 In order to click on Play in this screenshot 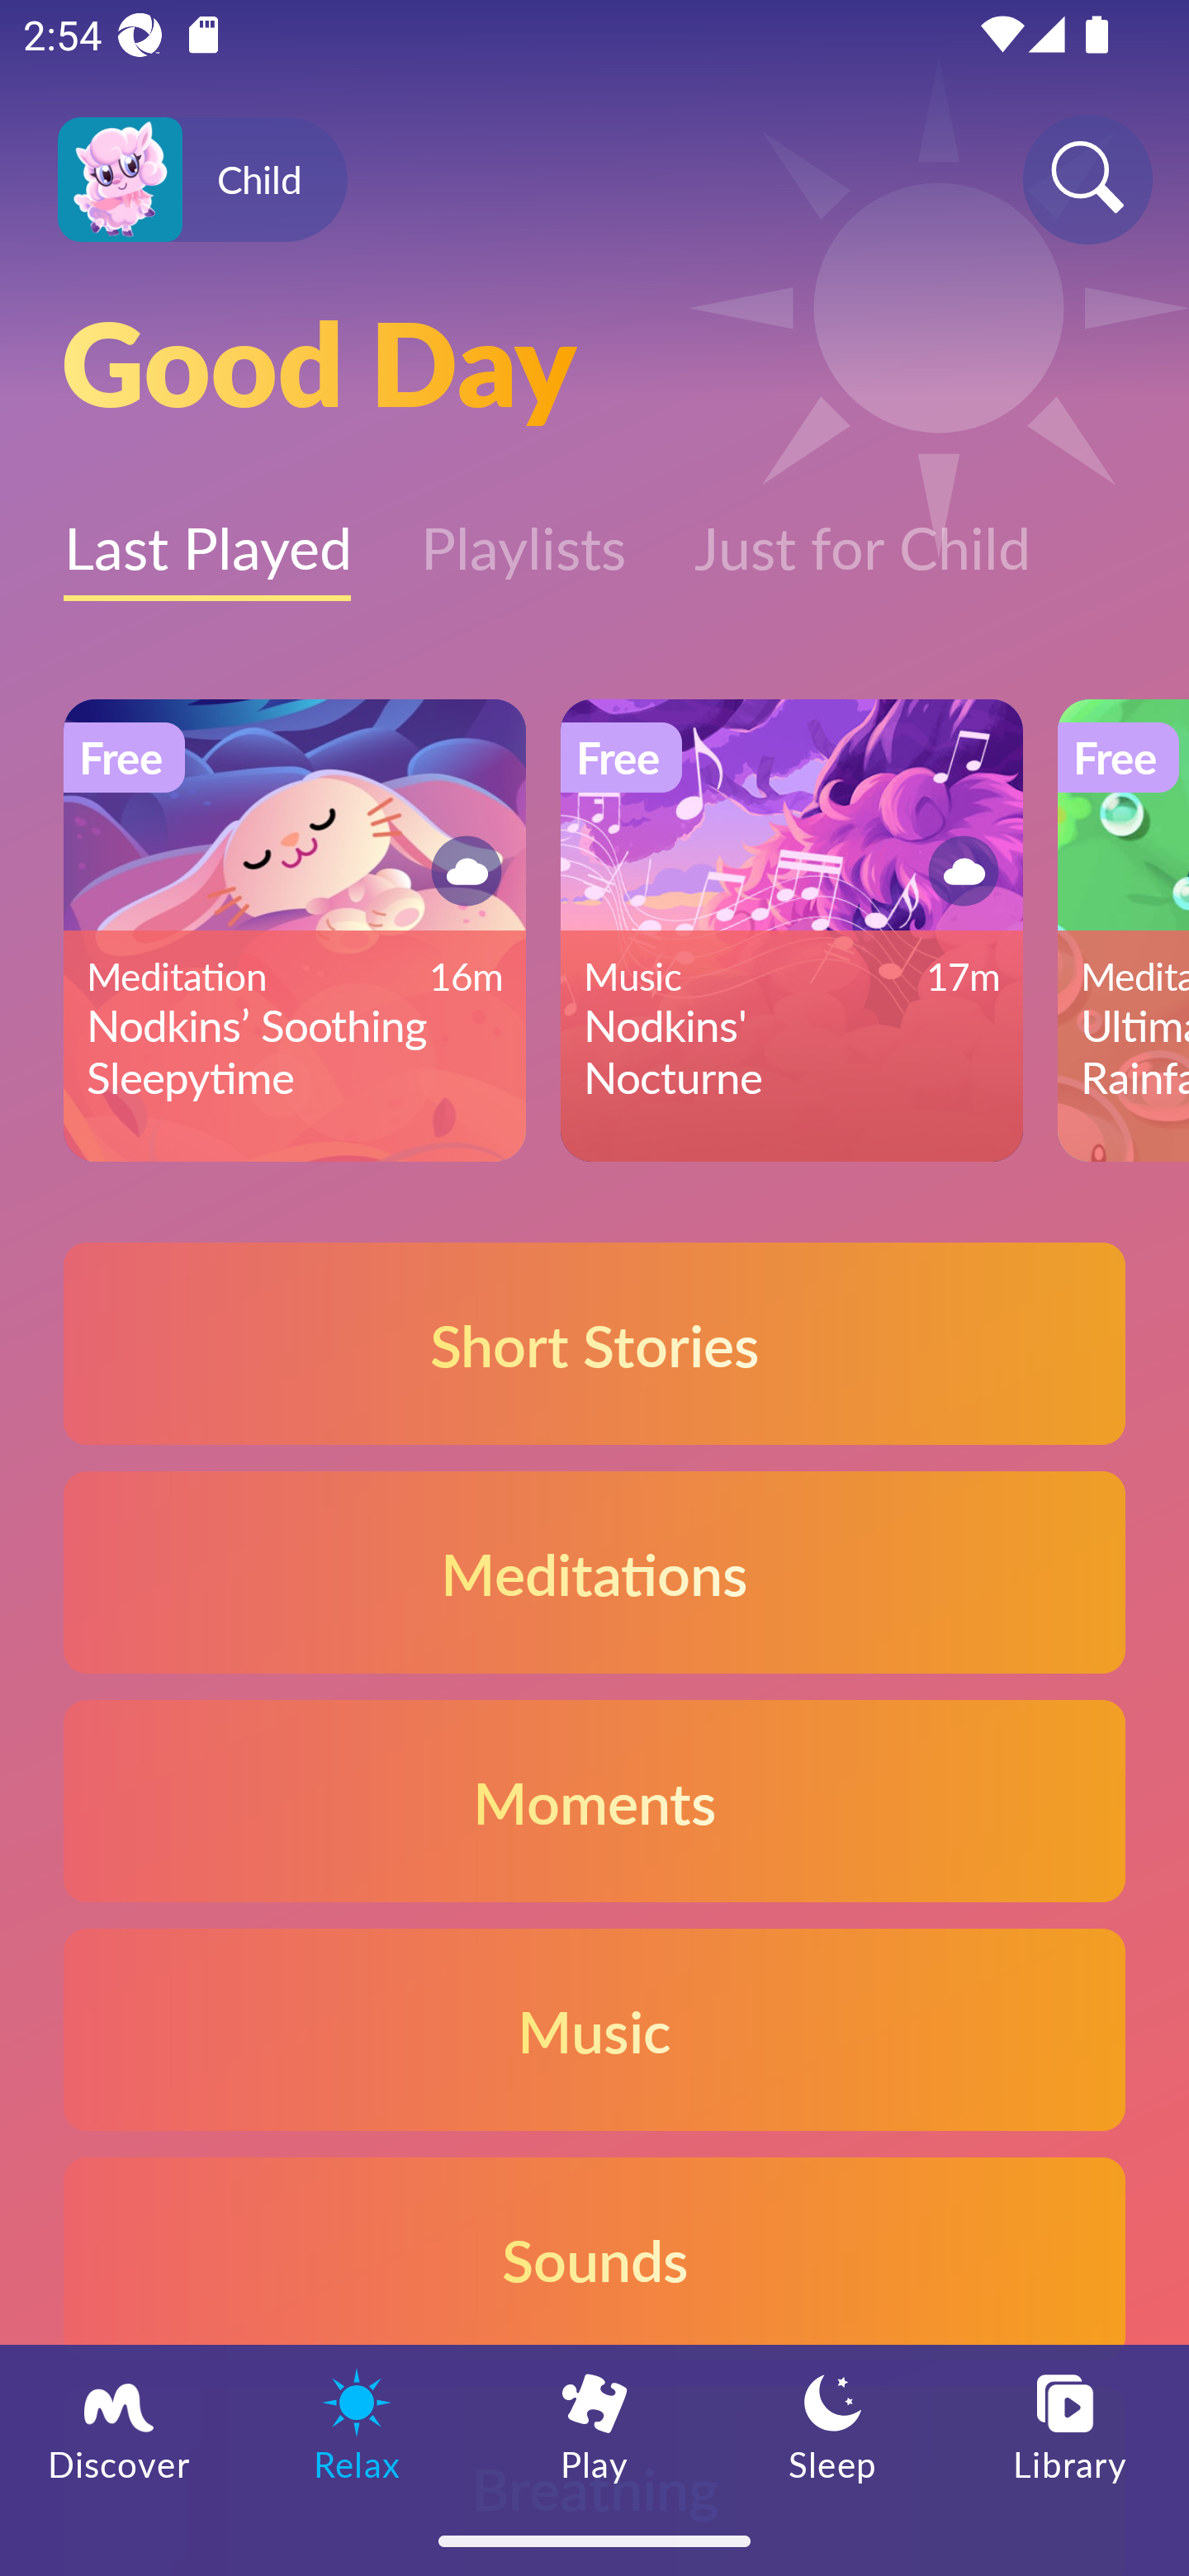, I will do `click(594, 2425)`.